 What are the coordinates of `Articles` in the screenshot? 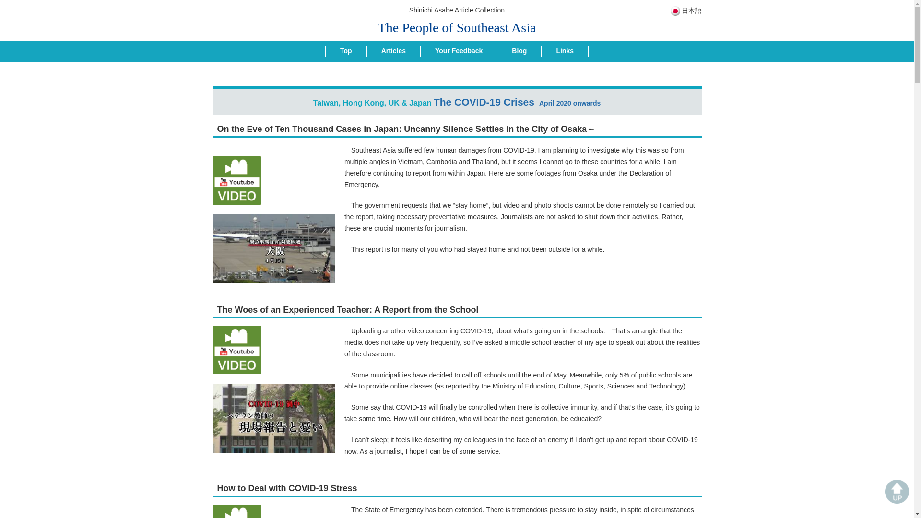 It's located at (393, 51).